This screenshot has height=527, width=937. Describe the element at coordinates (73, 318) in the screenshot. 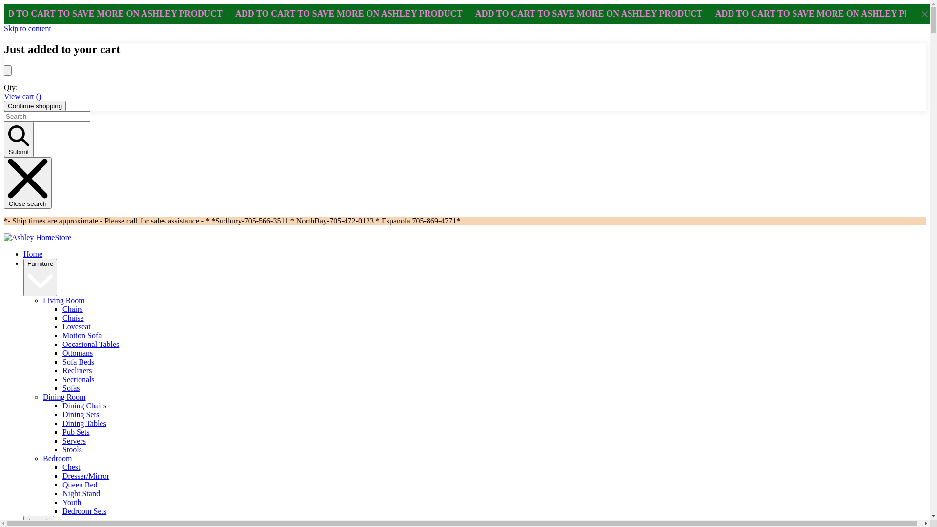

I see `Chaise` at that location.